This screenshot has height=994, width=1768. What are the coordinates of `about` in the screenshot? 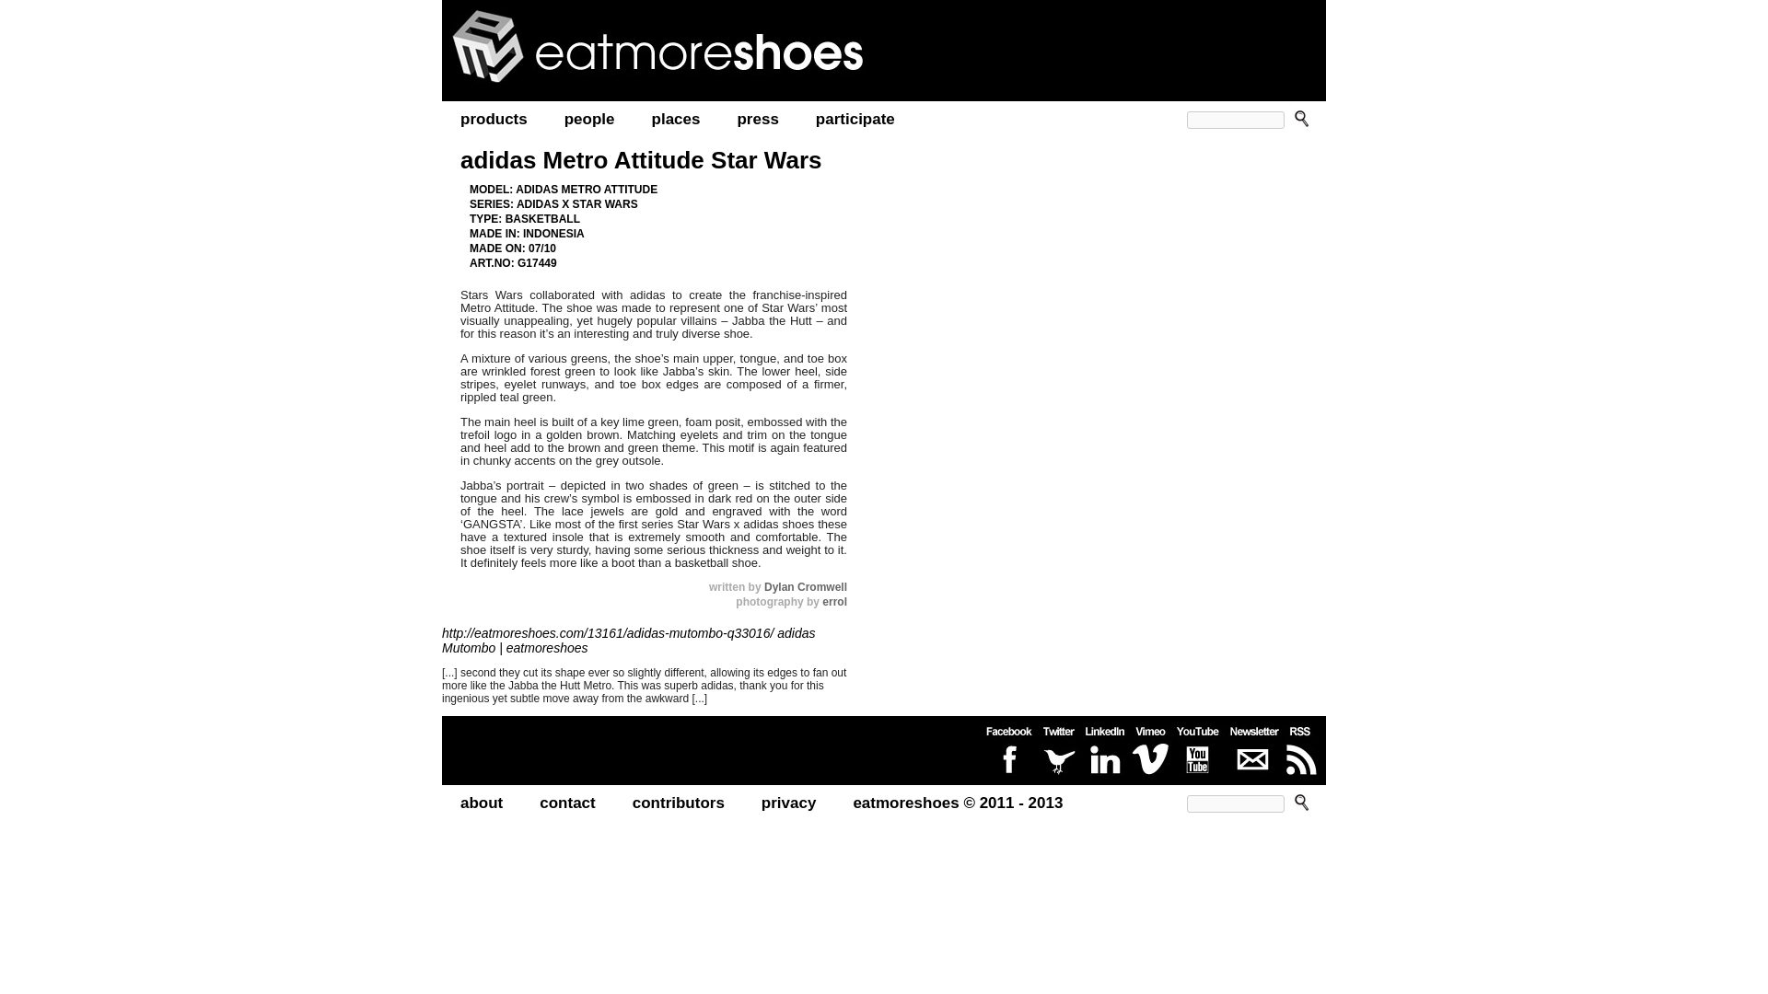 It's located at (482, 803).